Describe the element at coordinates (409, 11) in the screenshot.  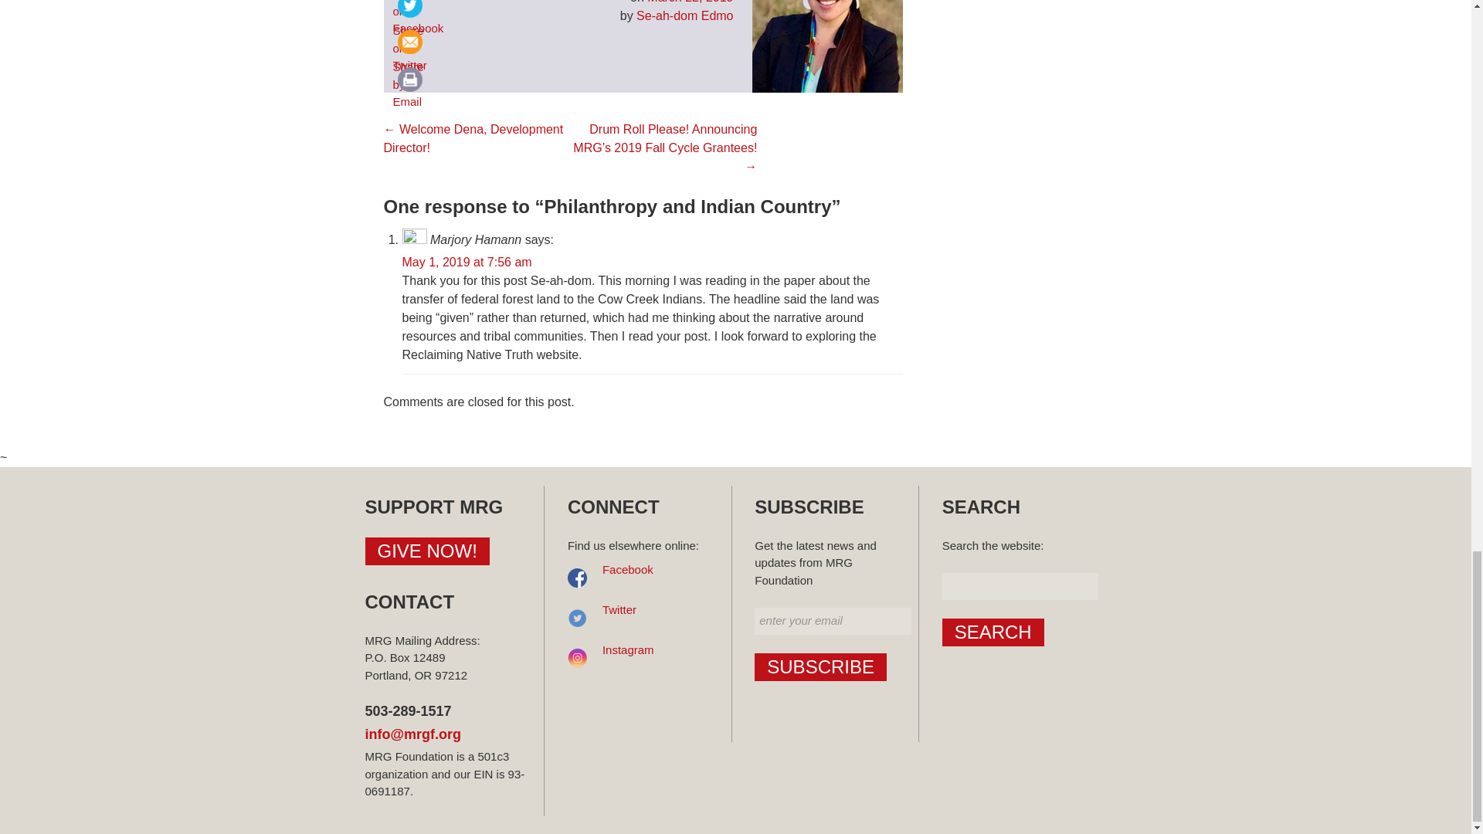
I see `twitter` at that location.